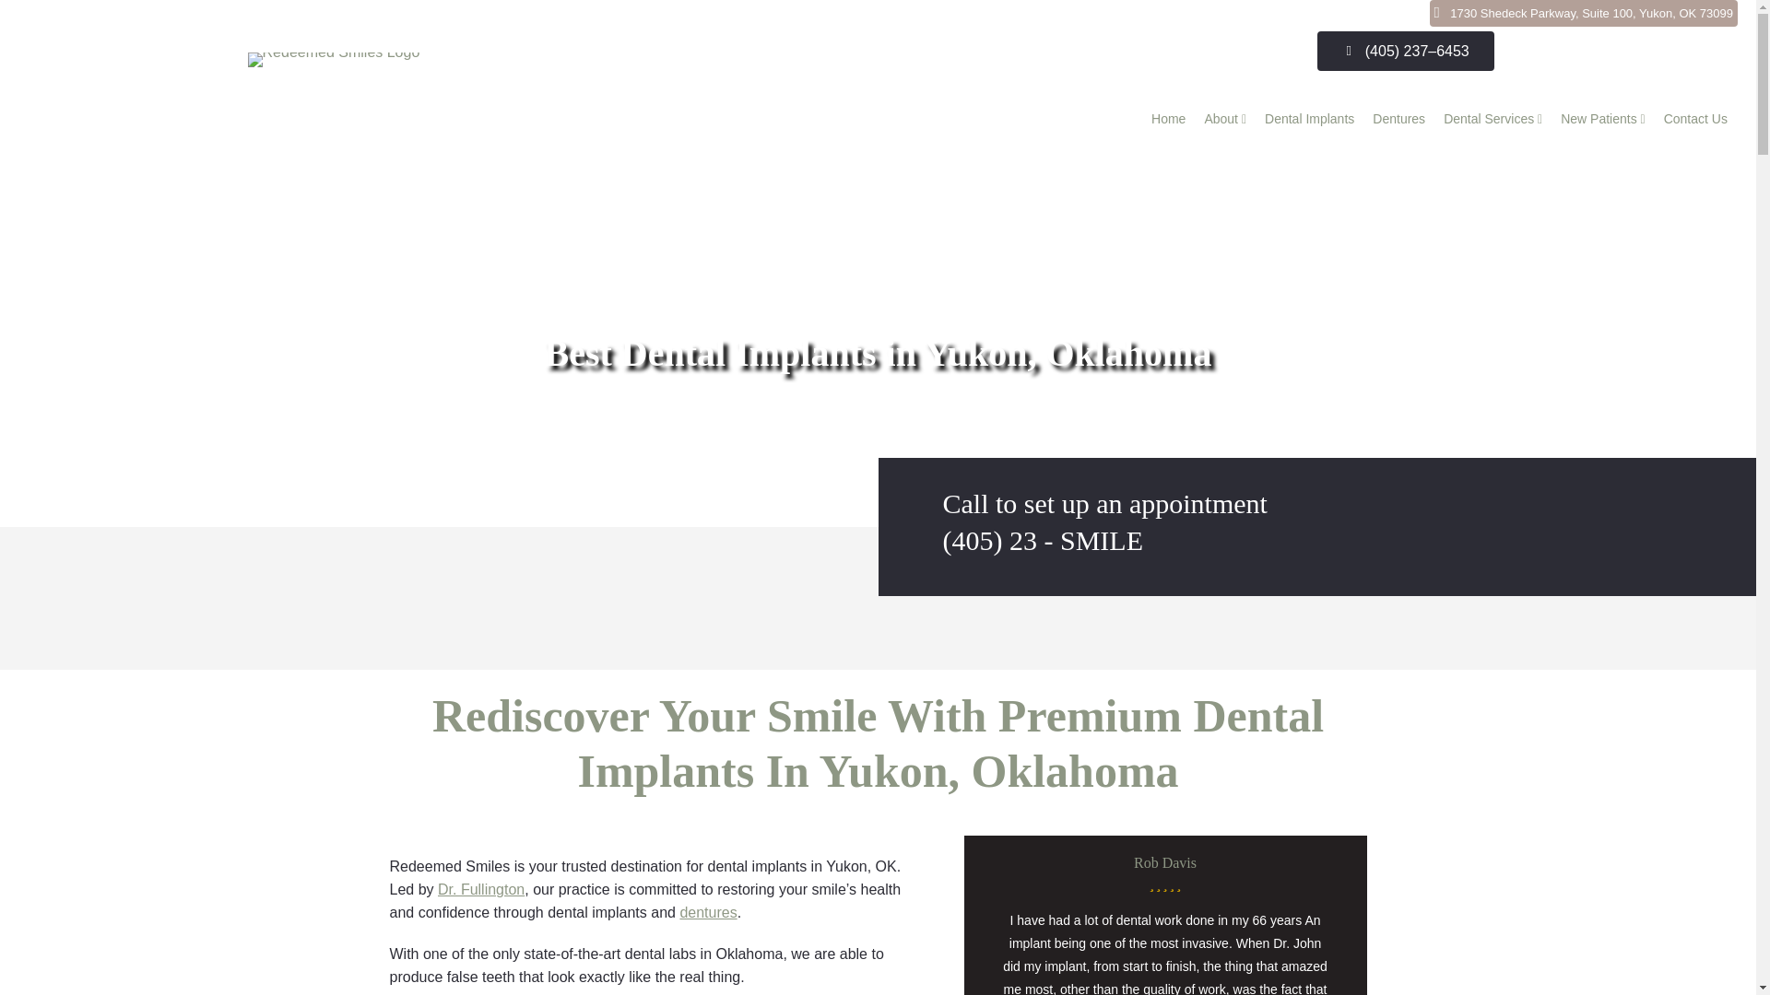 The height and width of the screenshot is (995, 1770). I want to click on Dental Services, so click(1493, 119).